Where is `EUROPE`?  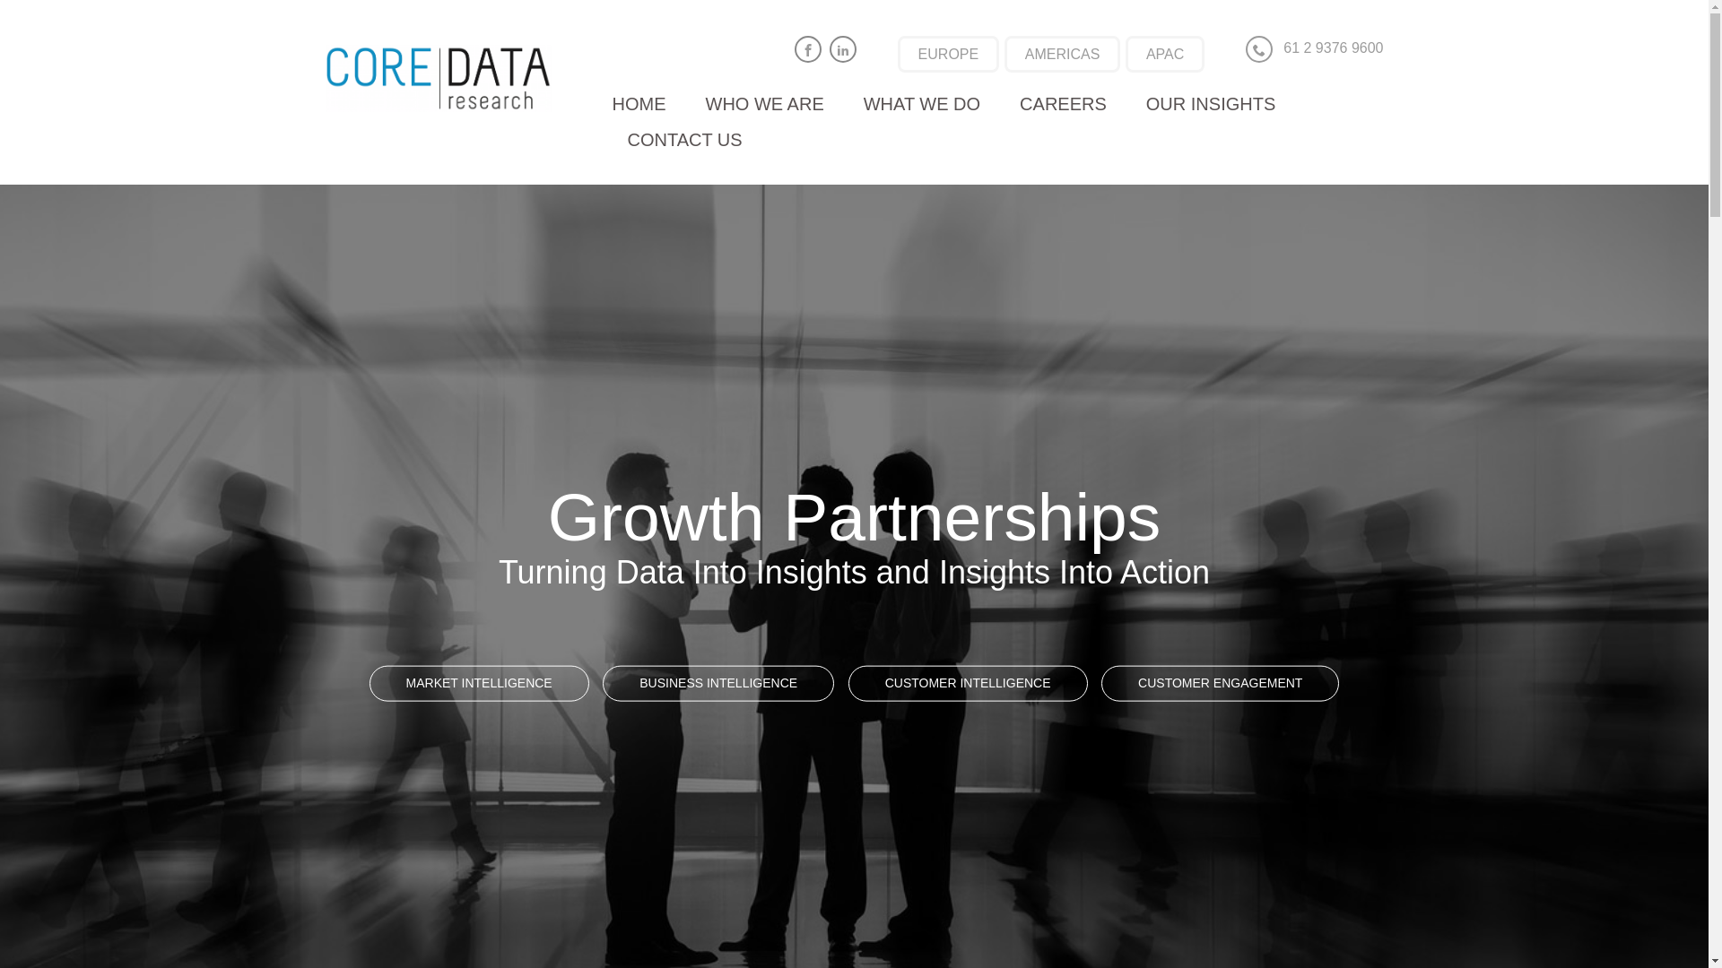 EUROPE is located at coordinates (949, 54).